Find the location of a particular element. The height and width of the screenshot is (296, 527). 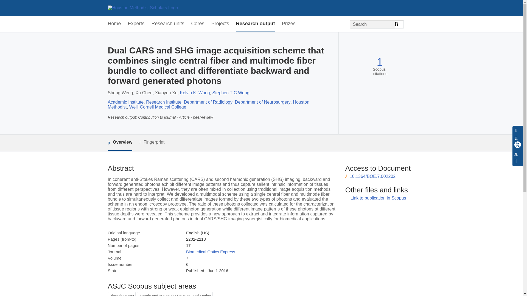

Experts is located at coordinates (136, 24).